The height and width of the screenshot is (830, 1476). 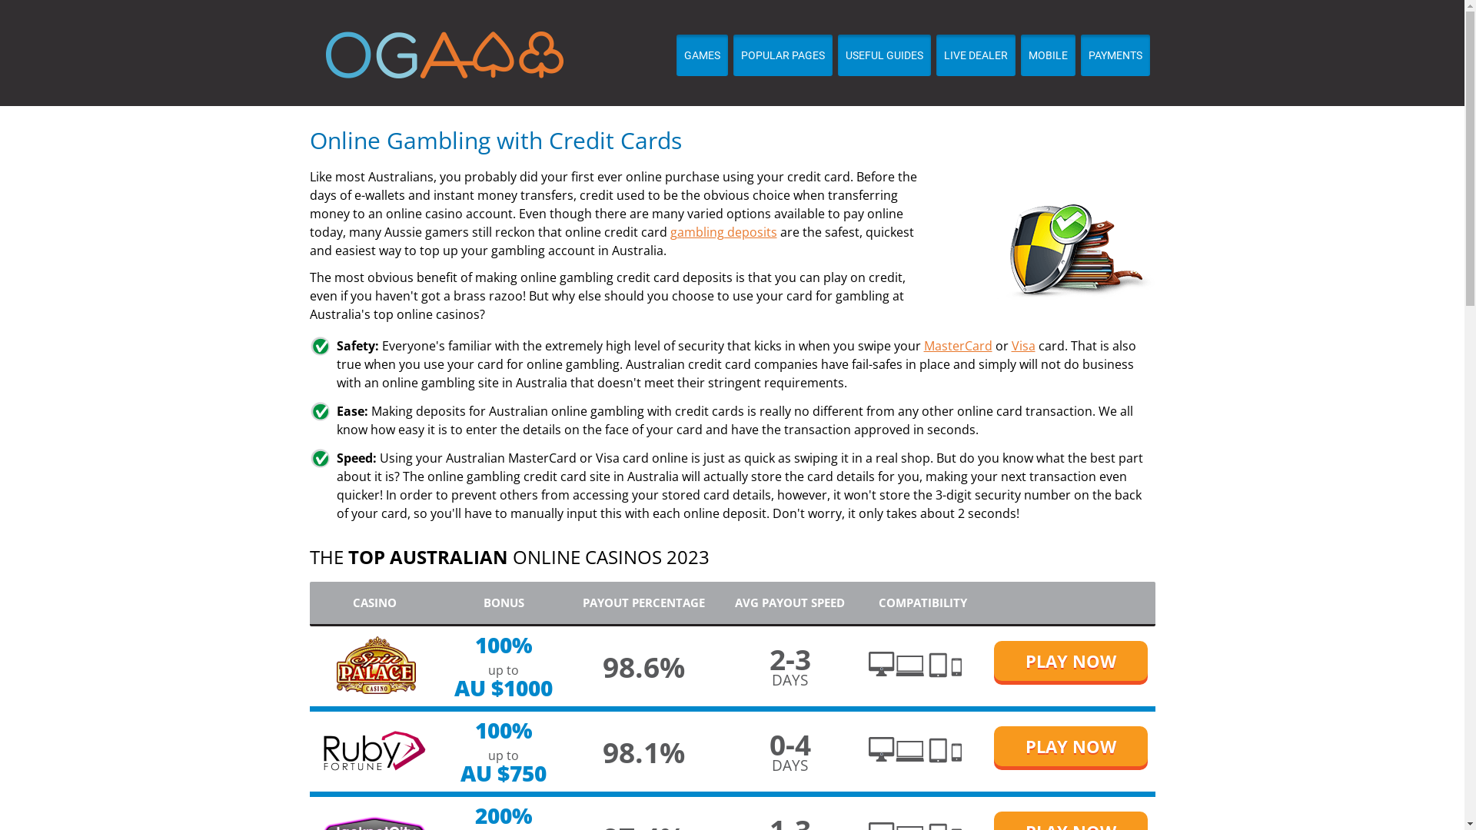 I want to click on USEFUL GUIDES, so click(x=884, y=55).